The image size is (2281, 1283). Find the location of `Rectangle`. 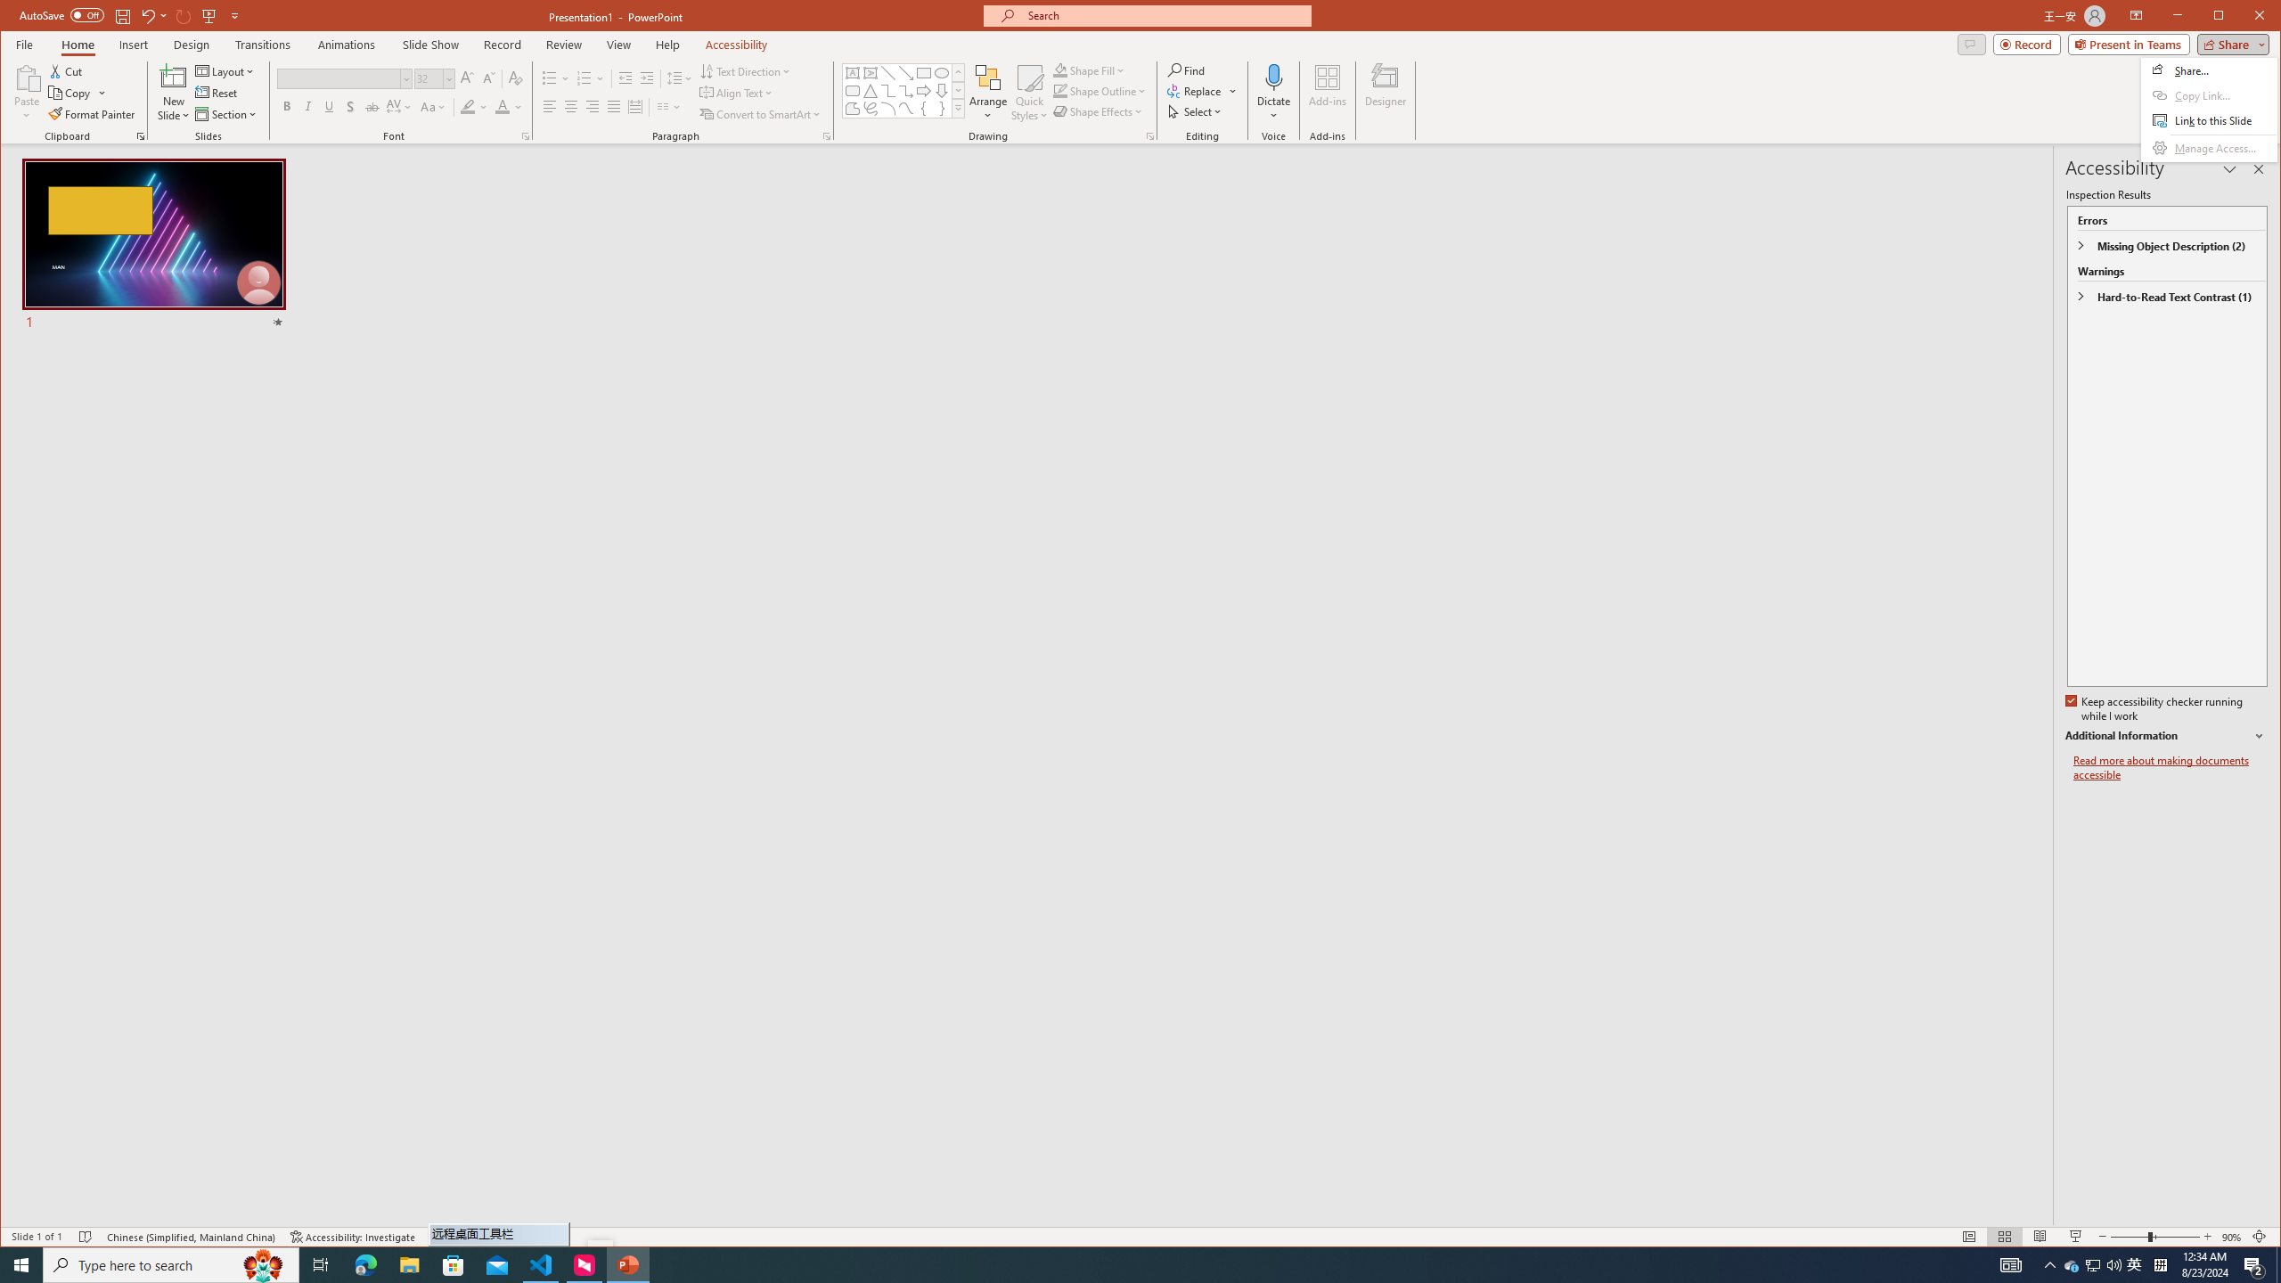

Rectangle is located at coordinates (923, 73).